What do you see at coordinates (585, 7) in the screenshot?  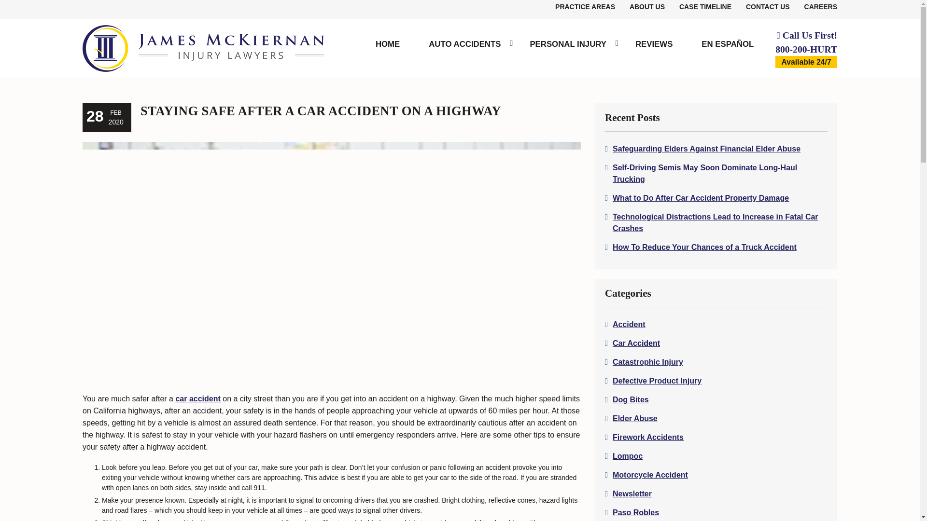 I see `PRACTICE AREAS` at bounding box center [585, 7].